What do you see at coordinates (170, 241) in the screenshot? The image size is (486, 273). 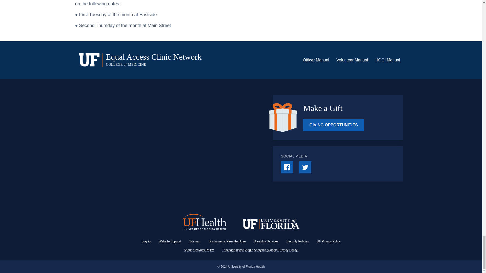 I see `Website Support` at bounding box center [170, 241].